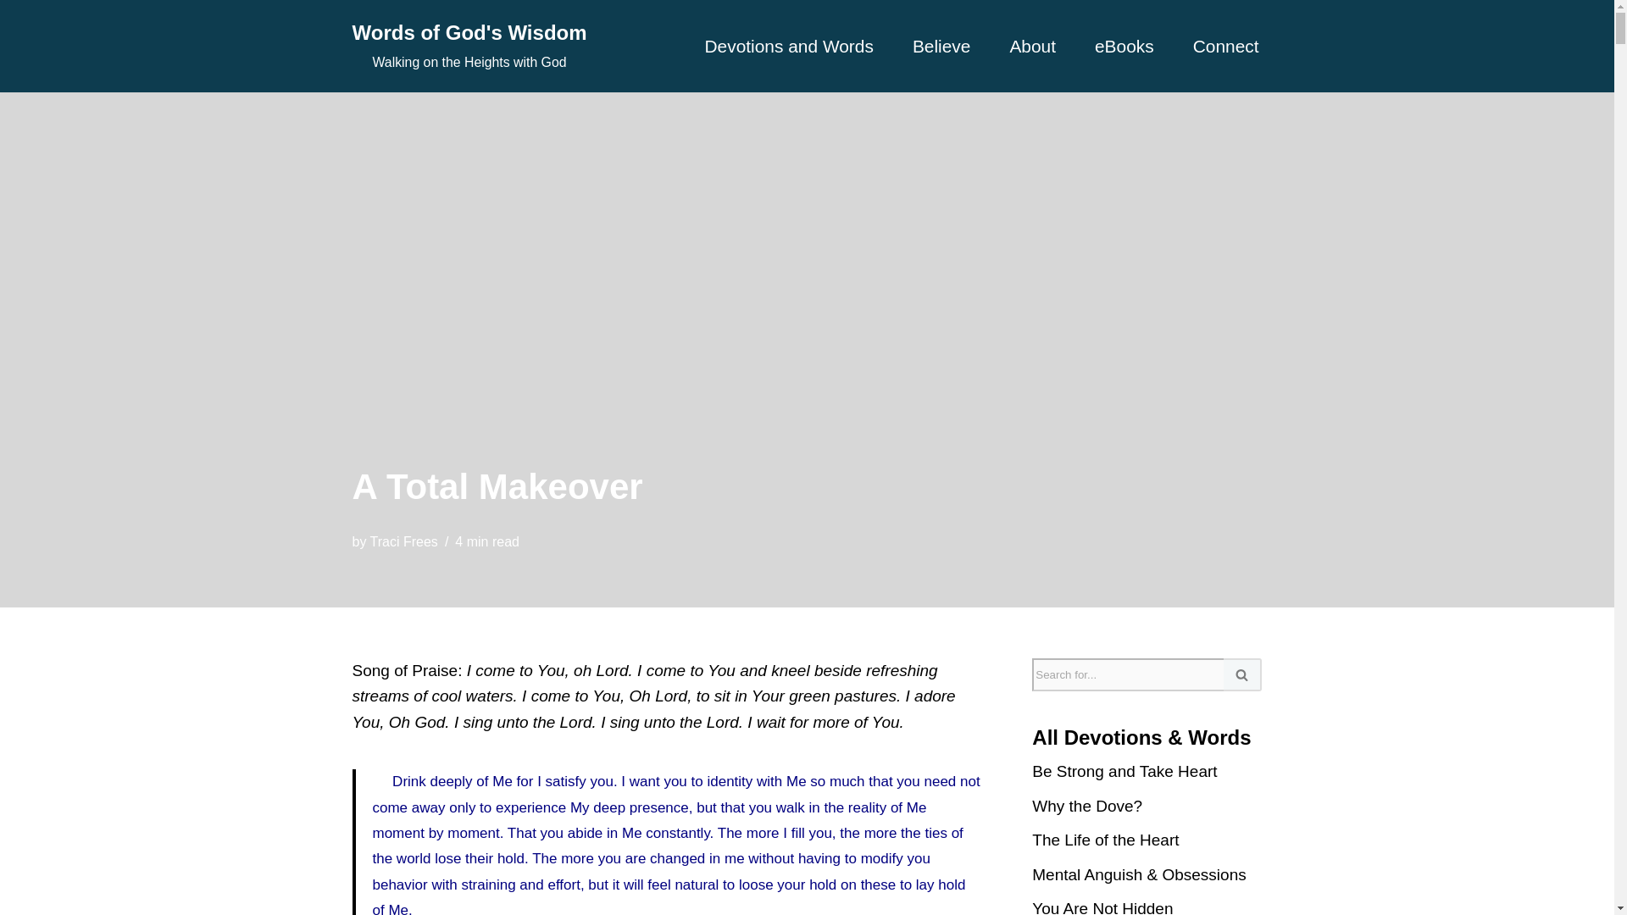 The height and width of the screenshot is (915, 1627). Describe the element at coordinates (13, 36) in the screenshot. I see `Skip to content` at that location.